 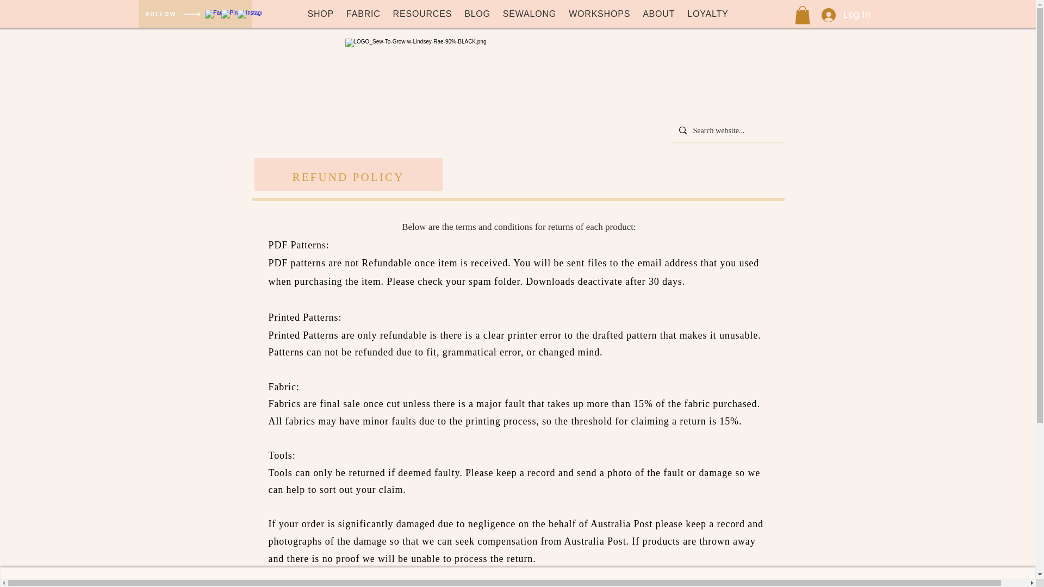 I want to click on LOYALTY, so click(x=707, y=14).